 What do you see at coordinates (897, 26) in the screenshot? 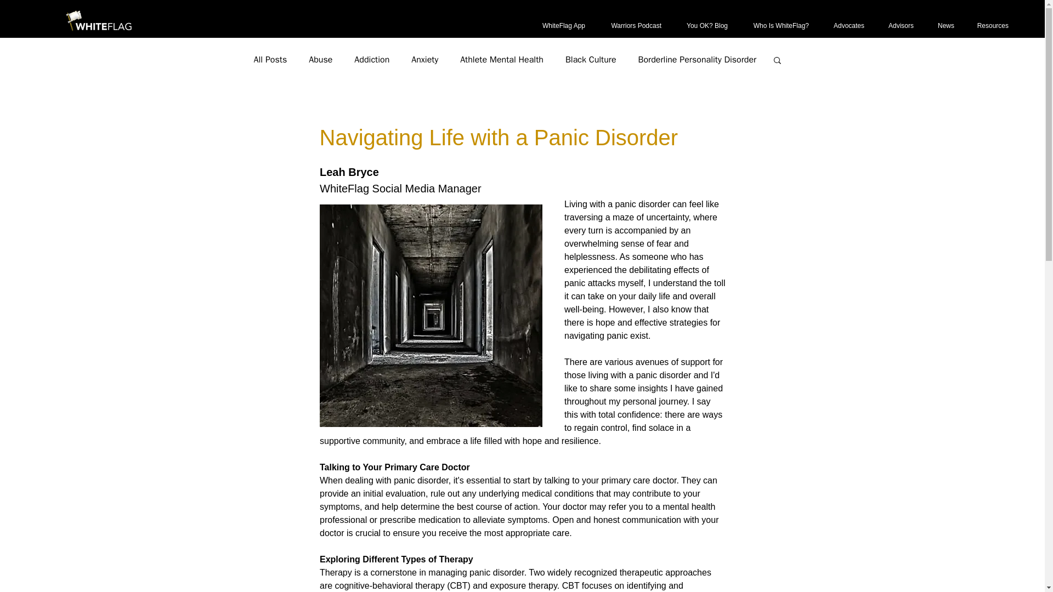
I see `Advisors` at bounding box center [897, 26].